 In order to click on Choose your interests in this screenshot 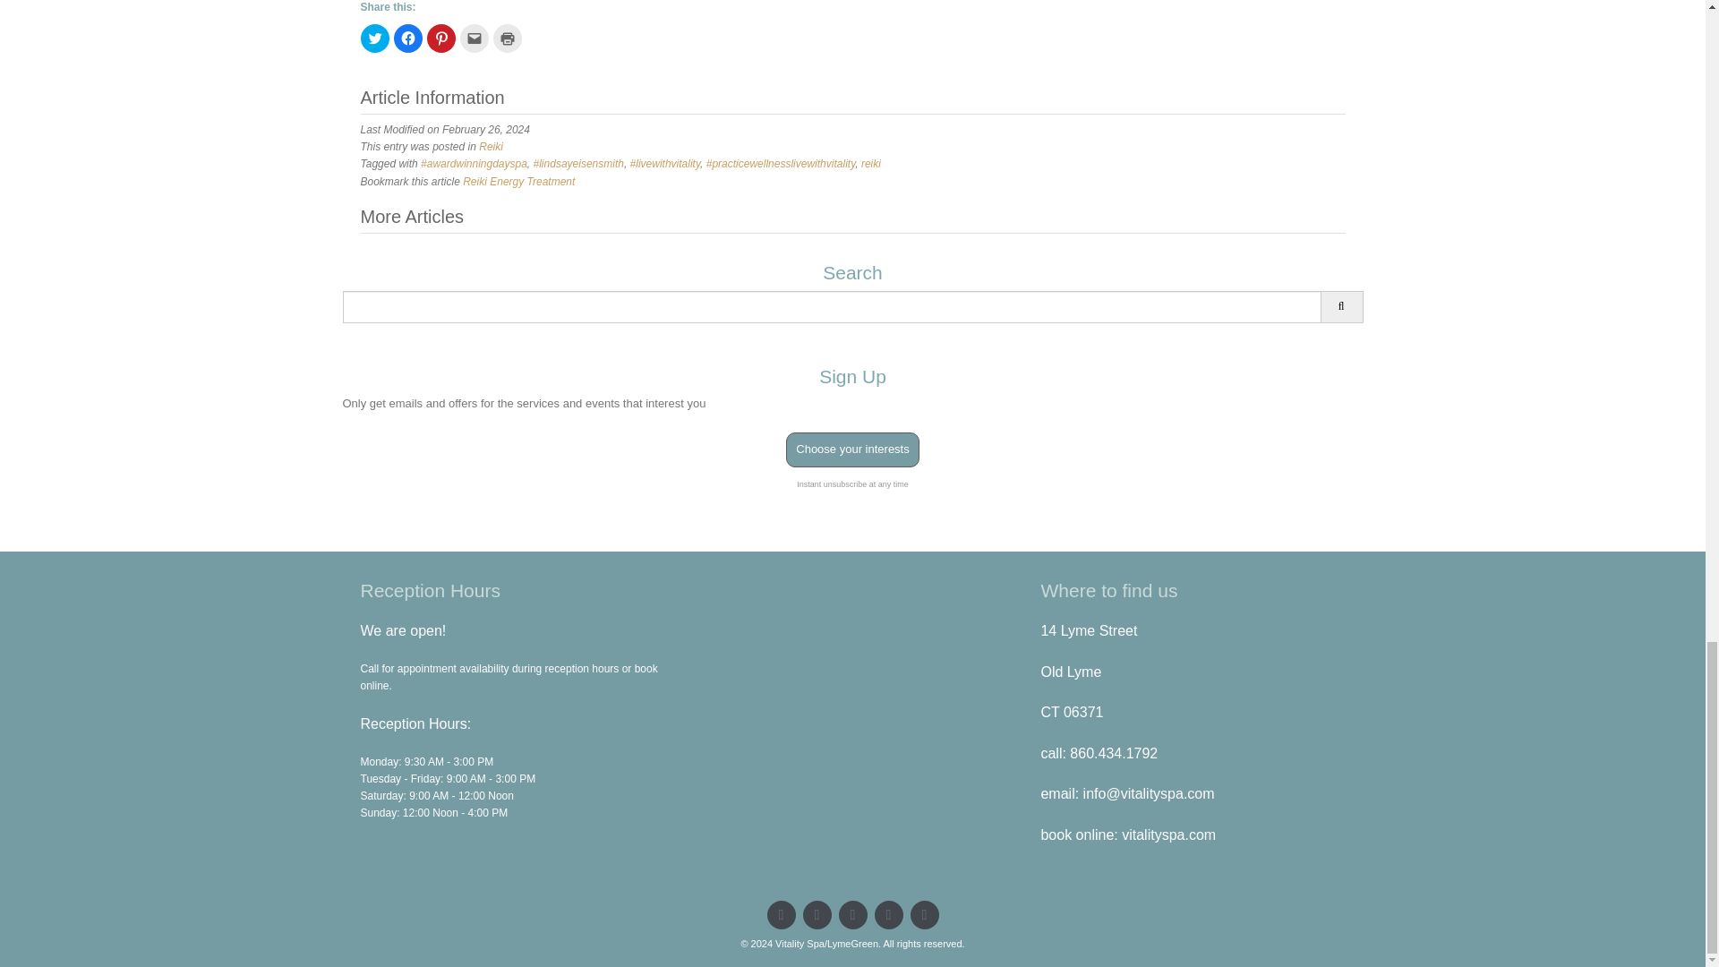, I will do `click(851, 449)`.